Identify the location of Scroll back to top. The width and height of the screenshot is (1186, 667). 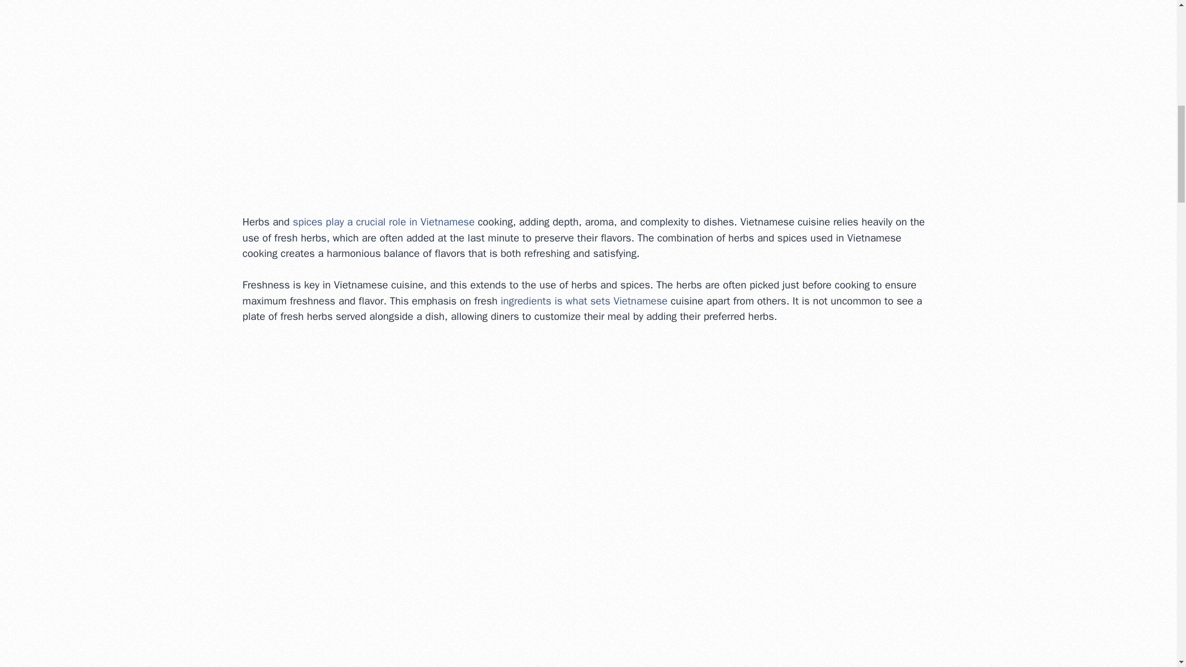
(1146, 586).